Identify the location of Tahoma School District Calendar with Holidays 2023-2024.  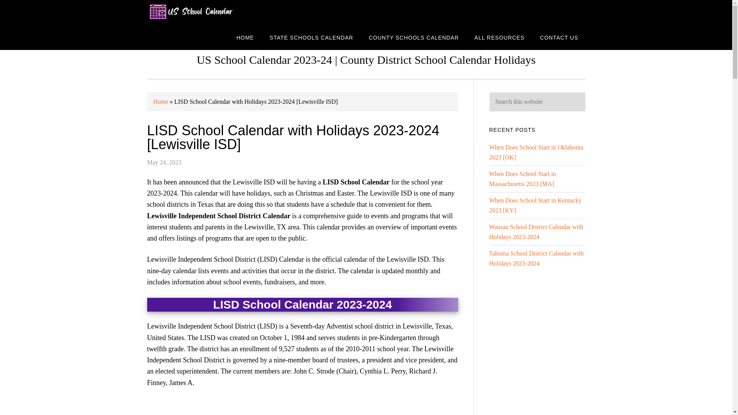
(536, 258).